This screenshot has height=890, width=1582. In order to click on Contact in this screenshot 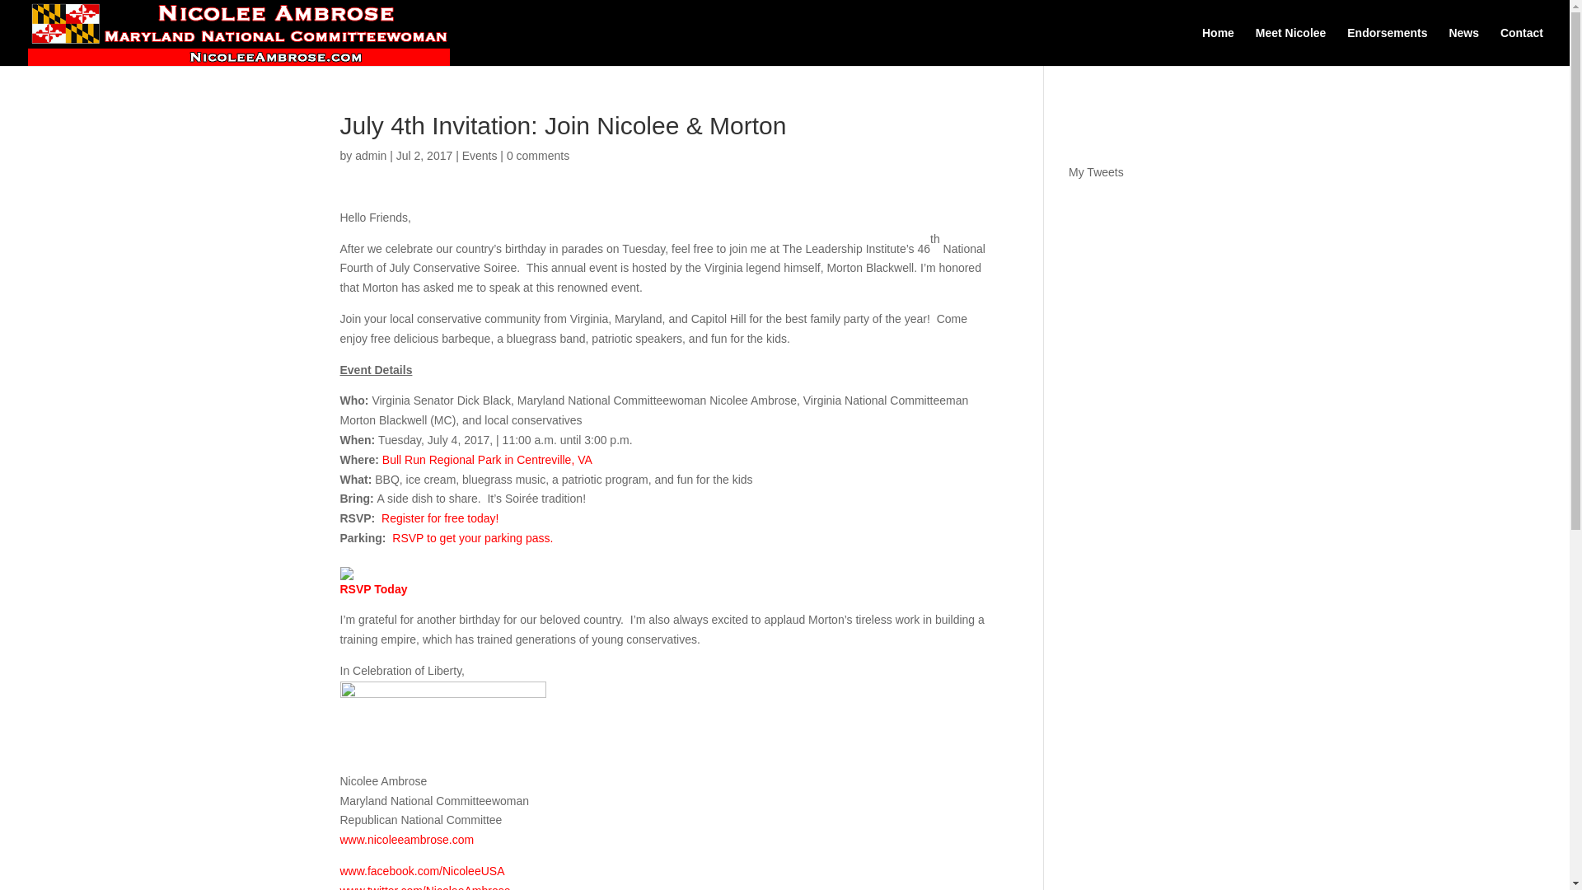, I will do `click(1521, 46)`.